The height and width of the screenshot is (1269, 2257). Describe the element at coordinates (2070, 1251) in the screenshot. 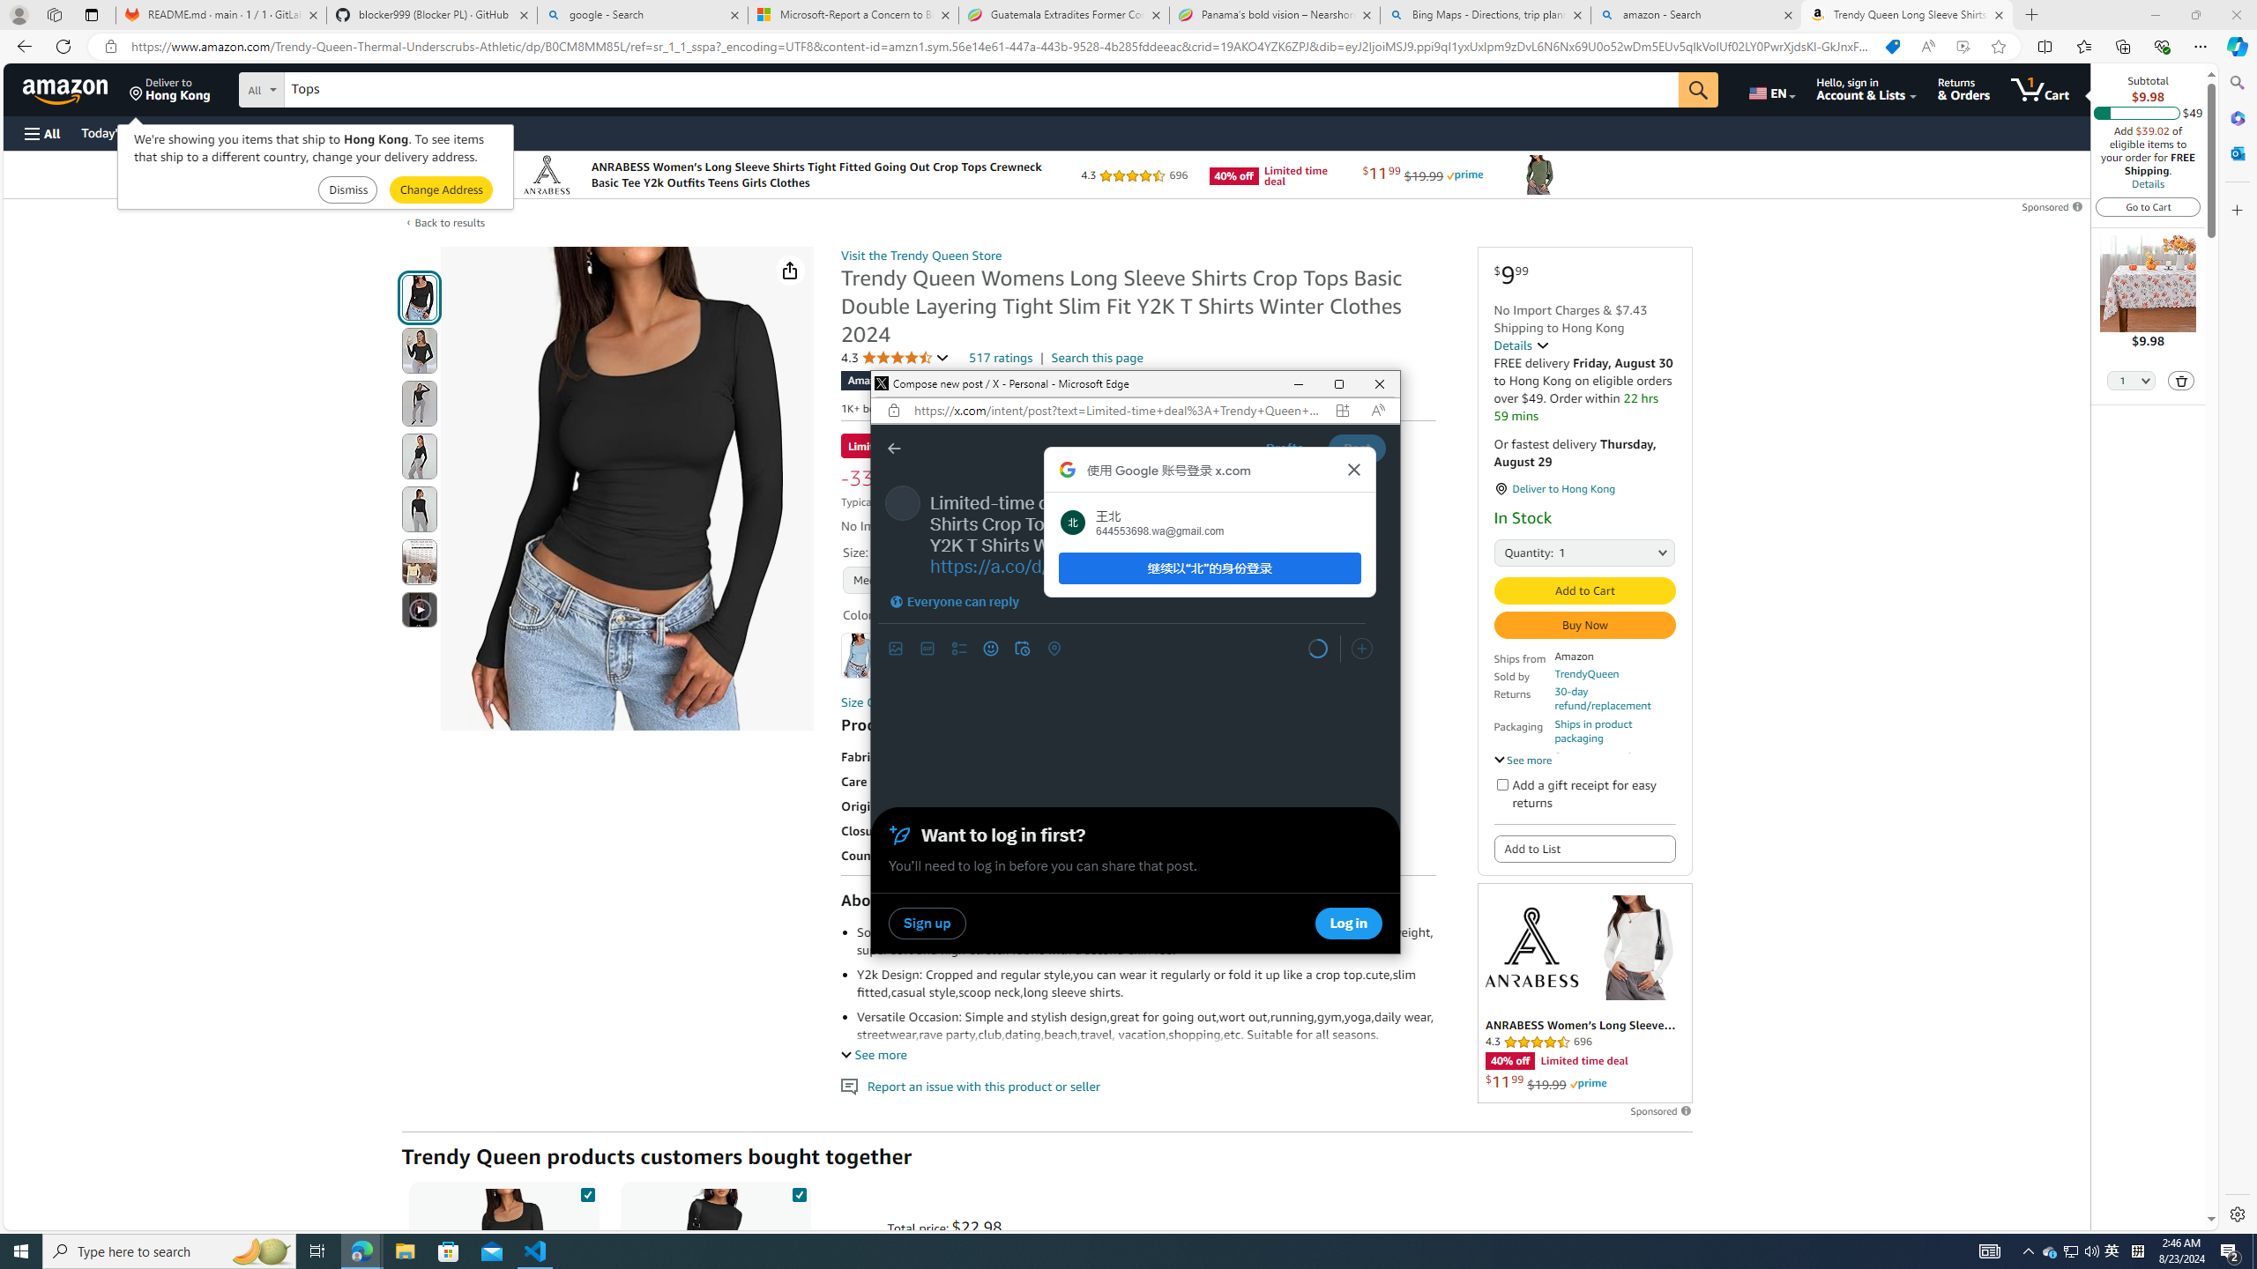

I see `Notification Chevron` at that location.